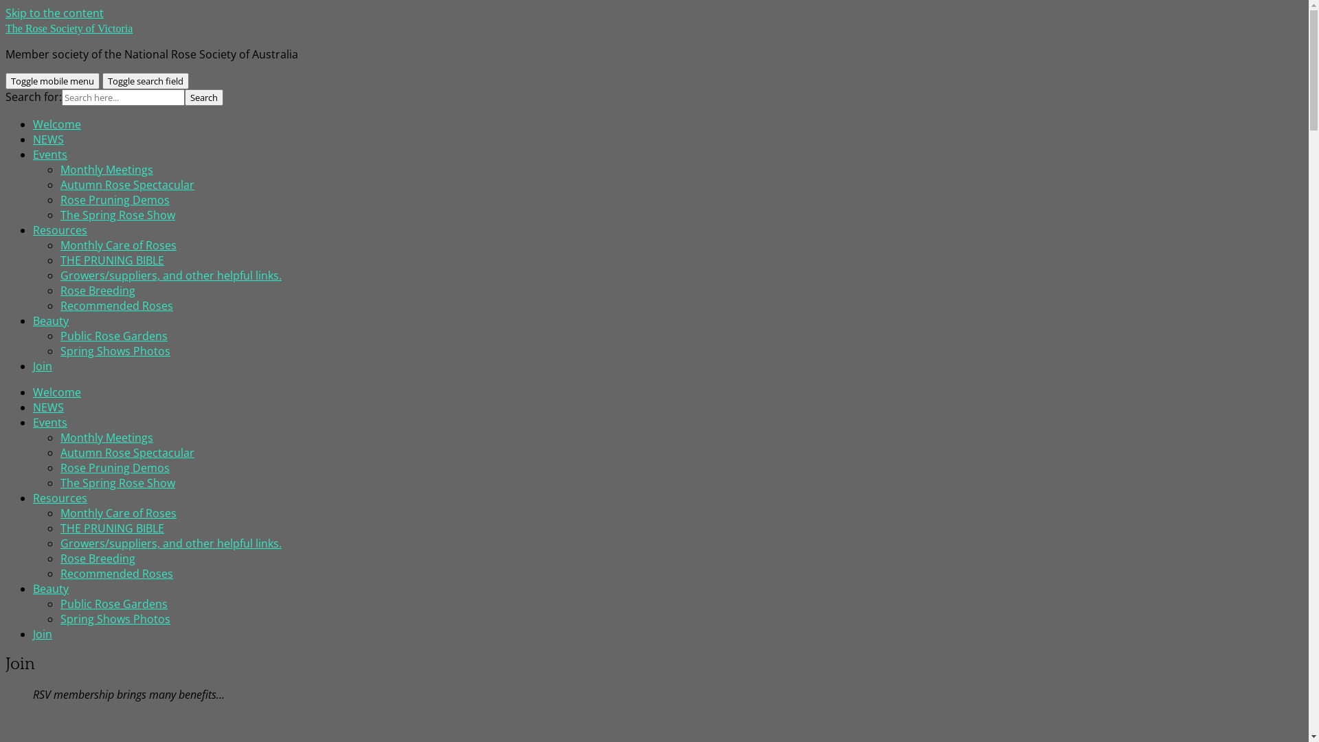 This screenshot has height=742, width=1319. I want to click on Growers/suppliers, and other helpful links., so click(171, 543).